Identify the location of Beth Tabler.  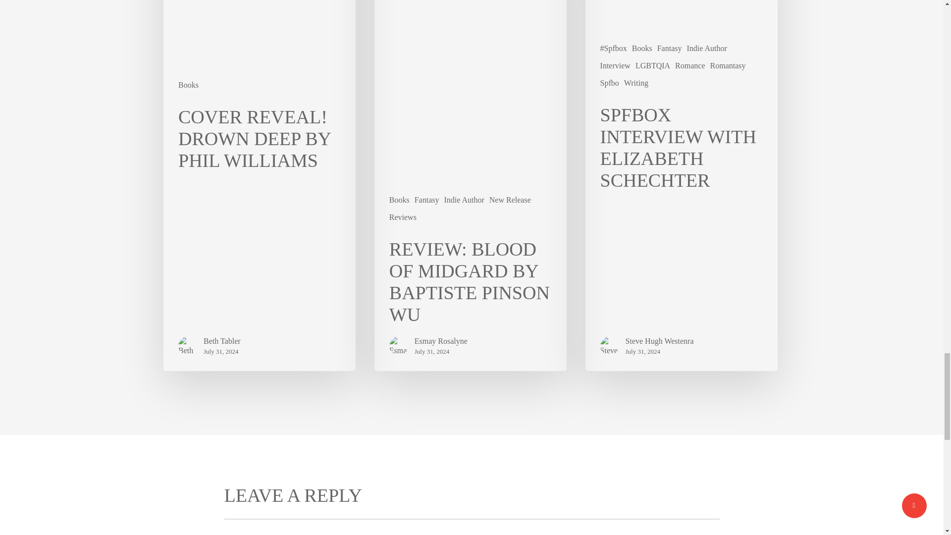
(222, 341).